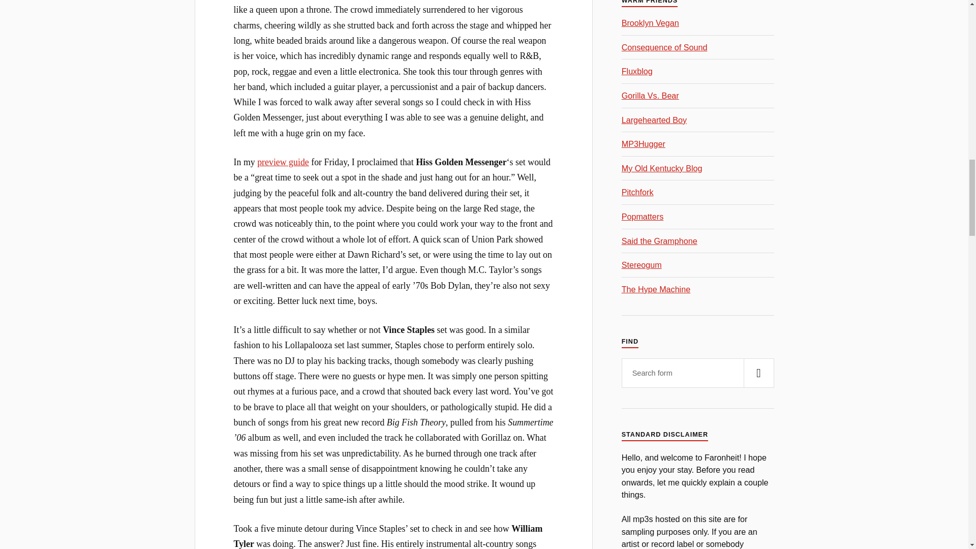  Describe the element at coordinates (654, 120) in the screenshot. I see `Links and downloads galore` at that location.